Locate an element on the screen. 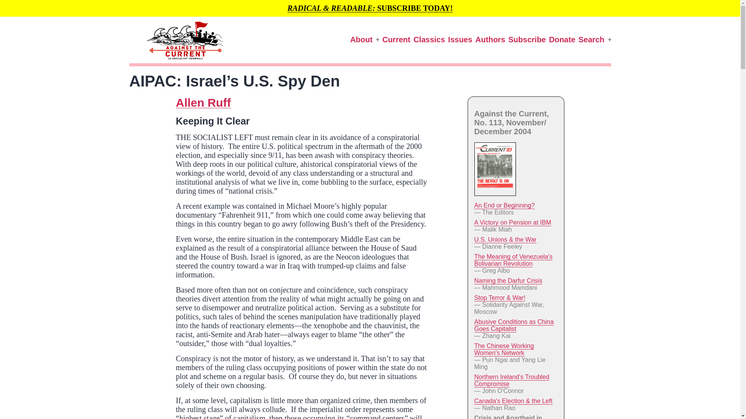 The height and width of the screenshot is (419, 746). The Meaning of Venezuela's Bolivarian Revolution is located at coordinates (513, 260).